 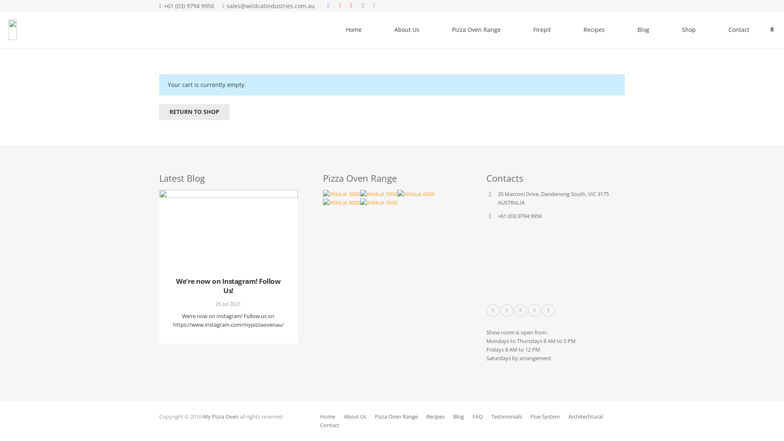 What do you see at coordinates (194, 112) in the screenshot?
I see `RETURN TO SHOP` at bounding box center [194, 112].